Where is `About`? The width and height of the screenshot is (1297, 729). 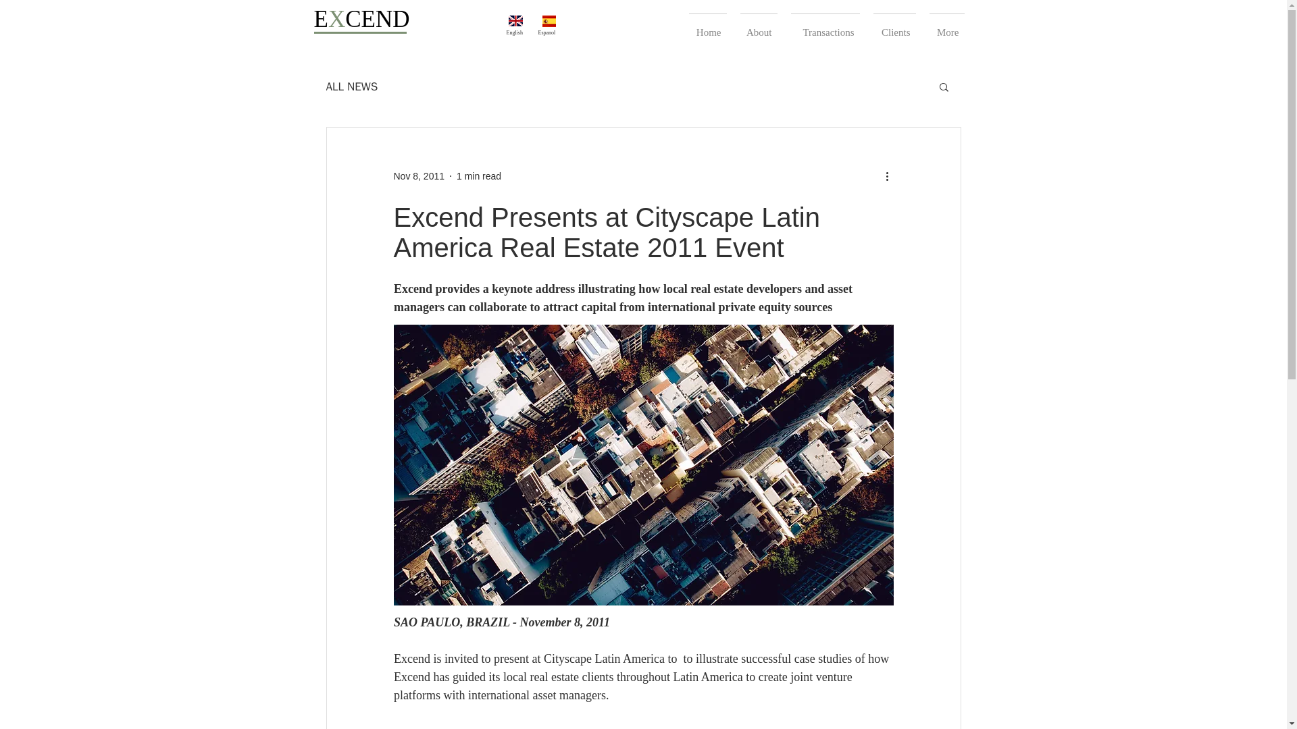
About is located at coordinates (759, 26).